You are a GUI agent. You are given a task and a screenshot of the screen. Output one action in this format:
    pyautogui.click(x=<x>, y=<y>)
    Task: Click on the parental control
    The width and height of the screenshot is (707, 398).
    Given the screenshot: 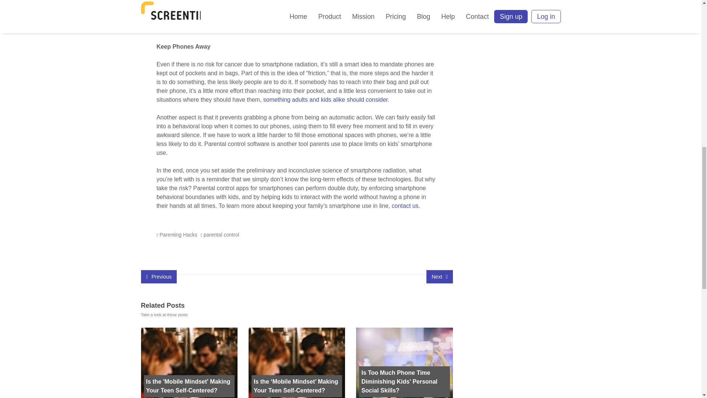 What is the action you would take?
    pyautogui.click(x=221, y=234)
    